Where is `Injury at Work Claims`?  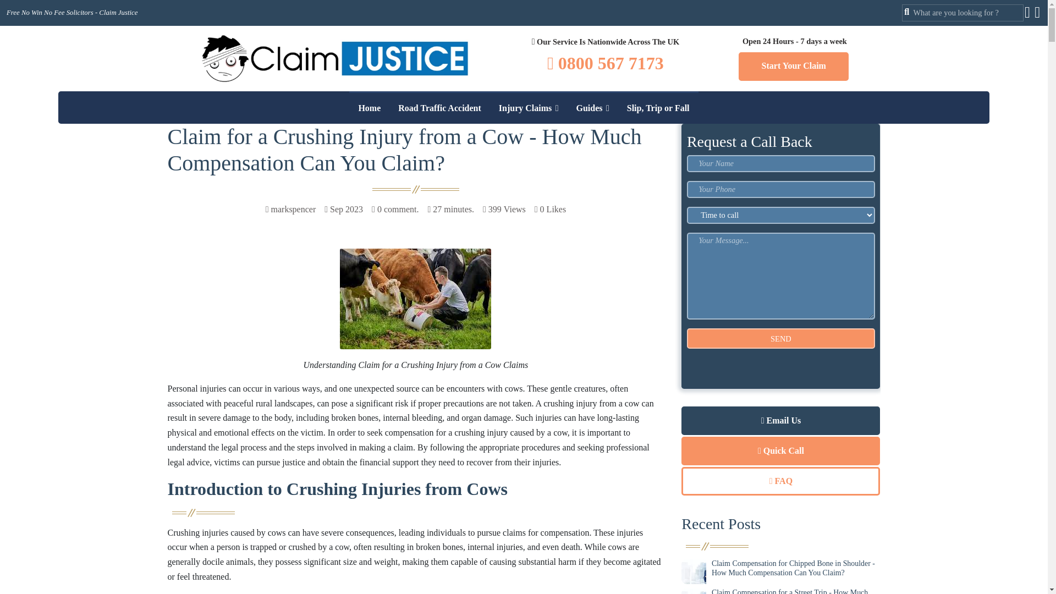
Injury at Work Claims is located at coordinates (519, 251).